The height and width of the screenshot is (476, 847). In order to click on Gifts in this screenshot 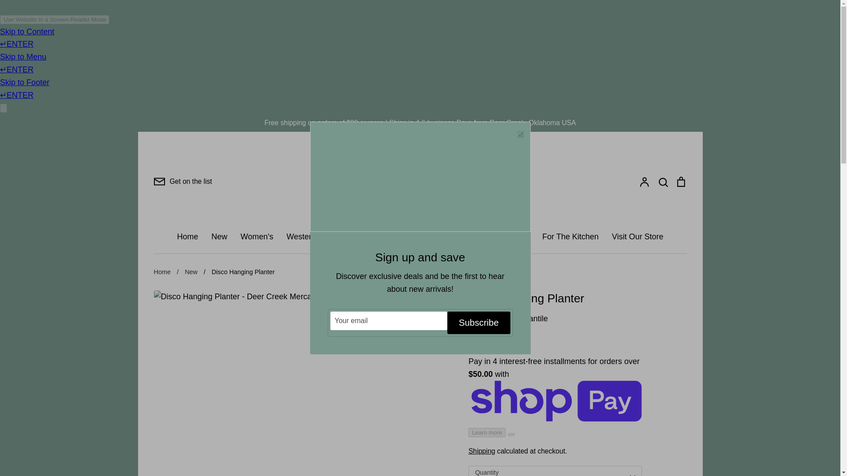, I will do `click(427, 236)`.